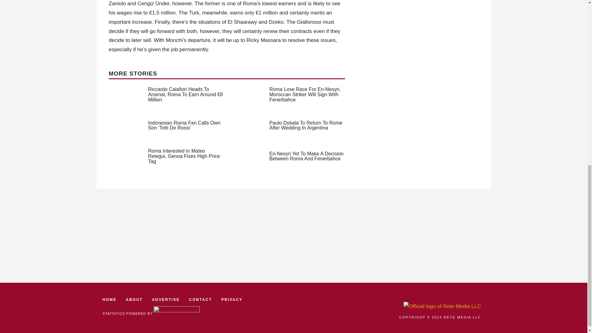  I want to click on Paulo Dybala To Return To Rome After Wedding In Argentina, so click(306, 125).